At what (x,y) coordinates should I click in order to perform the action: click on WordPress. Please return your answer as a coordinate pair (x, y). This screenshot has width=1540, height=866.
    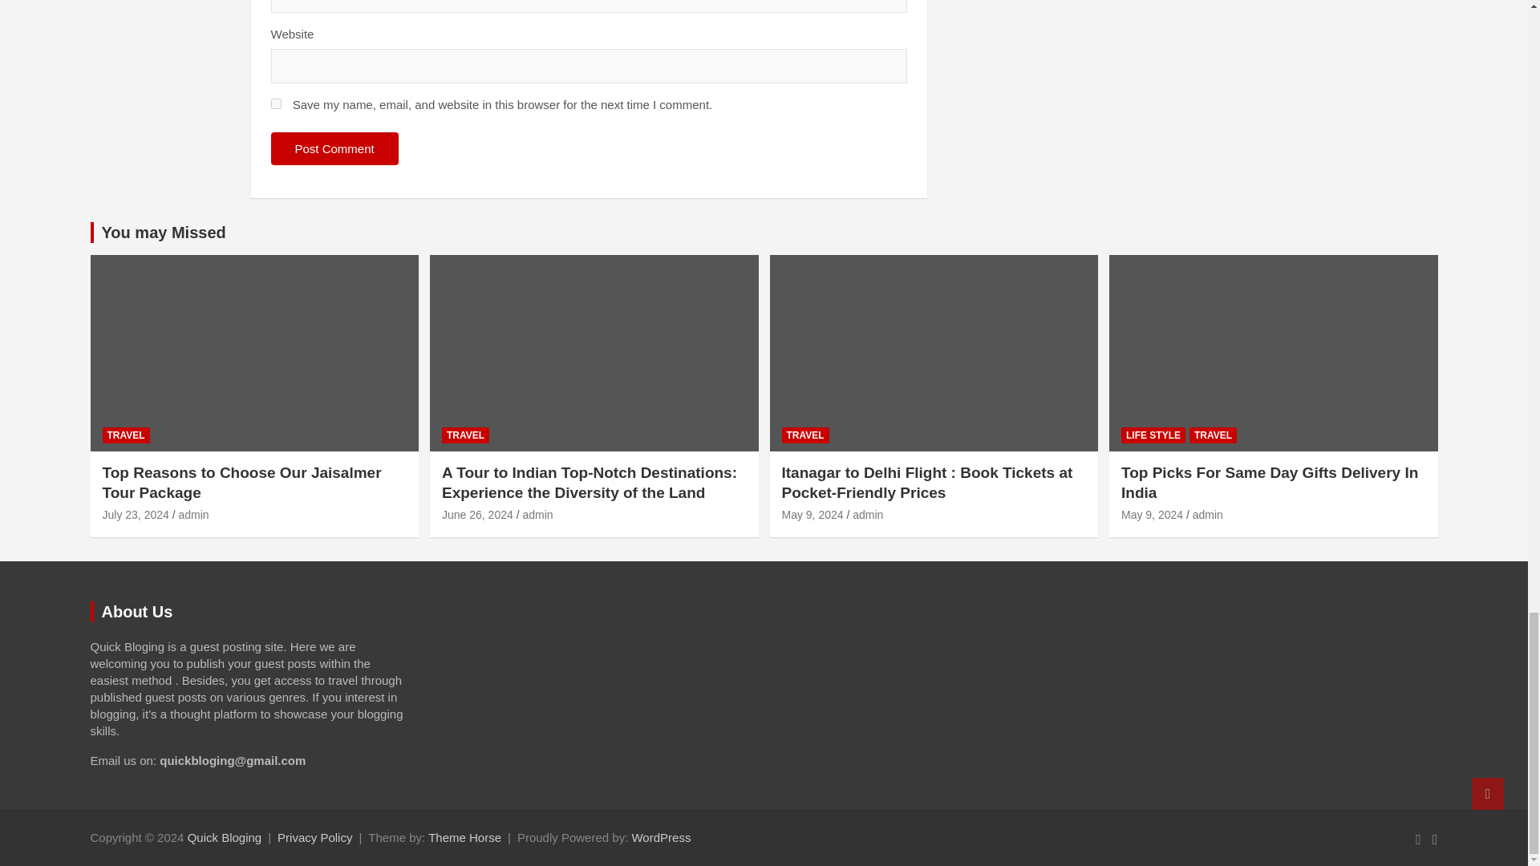
    Looking at the image, I should click on (661, 837).